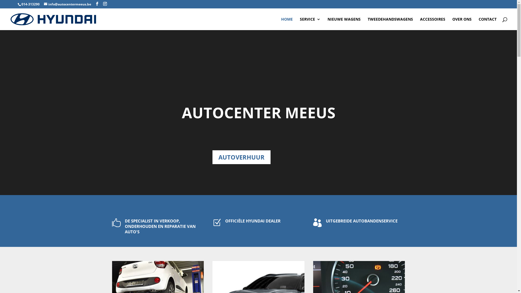 The height and width of the screenshot is (293, 521). I want to click on NIEUWE WAGENS, so click(344, 24).